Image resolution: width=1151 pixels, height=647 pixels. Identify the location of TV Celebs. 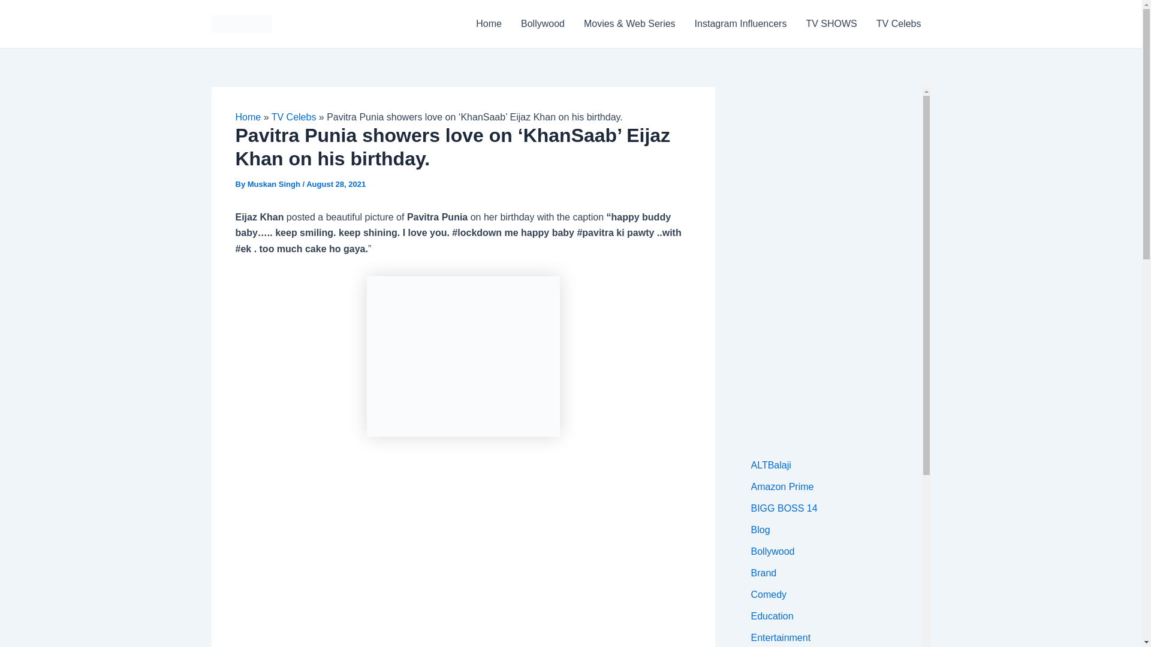
(294, 117).